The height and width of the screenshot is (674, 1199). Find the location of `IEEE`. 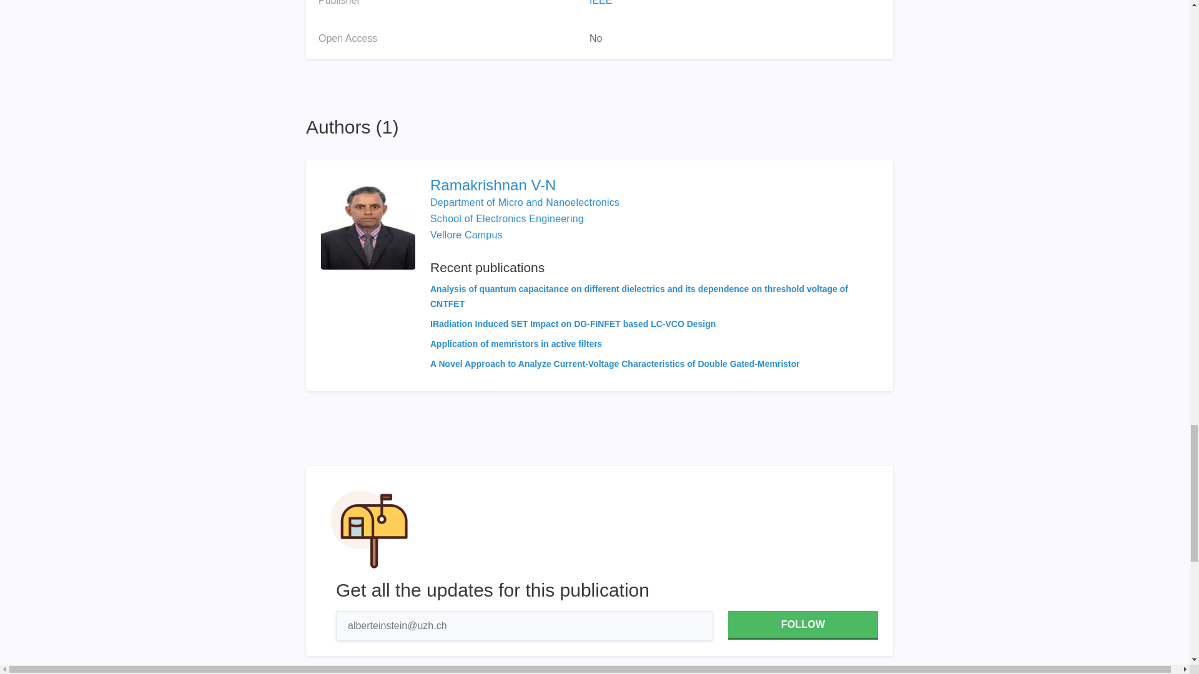

IEEE is located at coordinates (601, 2).